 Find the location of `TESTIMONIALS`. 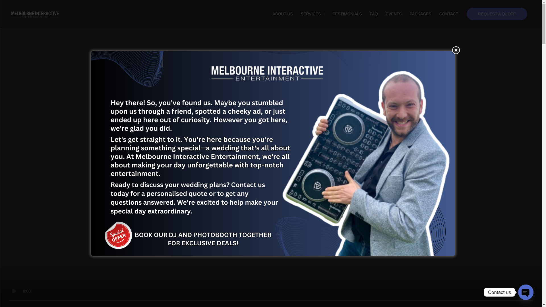

TESTIMONIALS is located at coordinates (347, 14).